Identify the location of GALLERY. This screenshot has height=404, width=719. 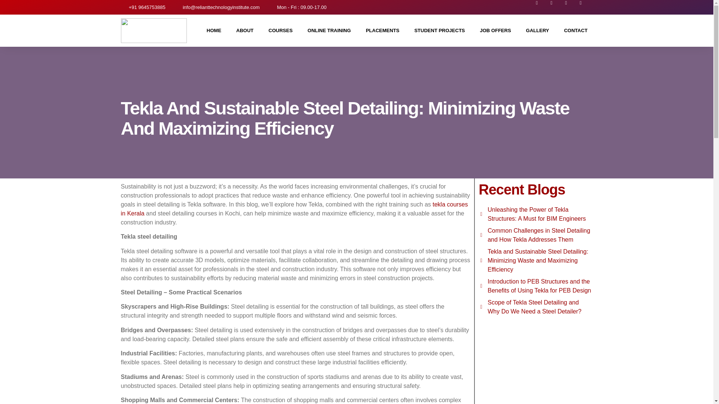
(537, 31).